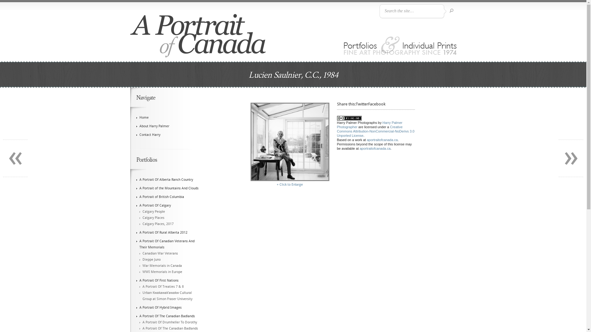  What do you see at coordinates (153, 211) in the screenshot?
I see `Calgary People` at bounding box center [153, 211].